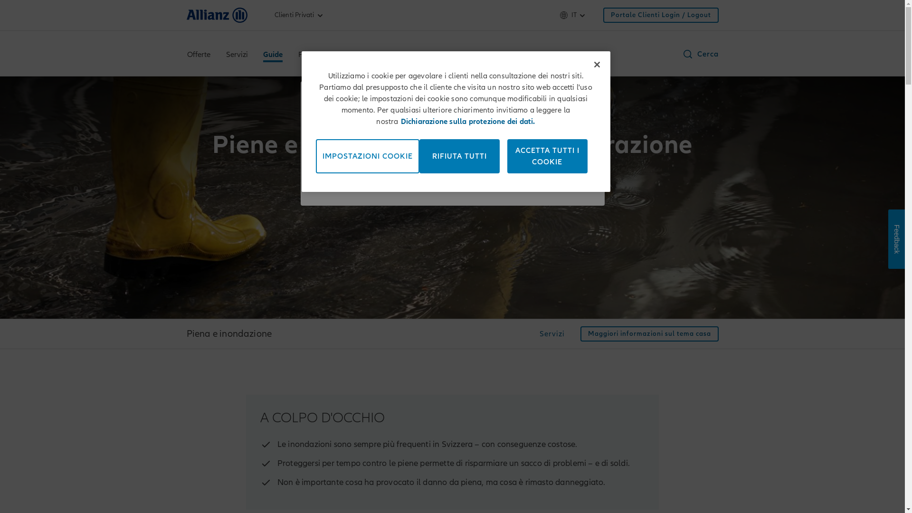  I want to click on Guide, so click(273, 56).